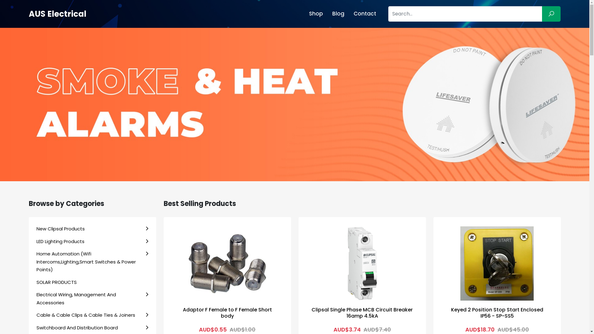 This screenshot has height=334, width=594. Describe the element at coordinates (93, 328) in the screenshot. I see `Switchboard And Distribution Board` at that location.